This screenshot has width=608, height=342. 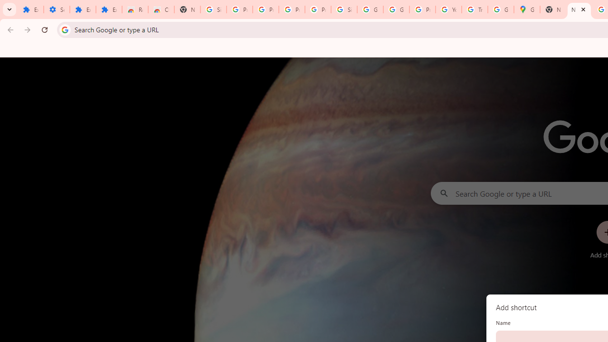 I want to click on Settings, so click(x=57, y=9).